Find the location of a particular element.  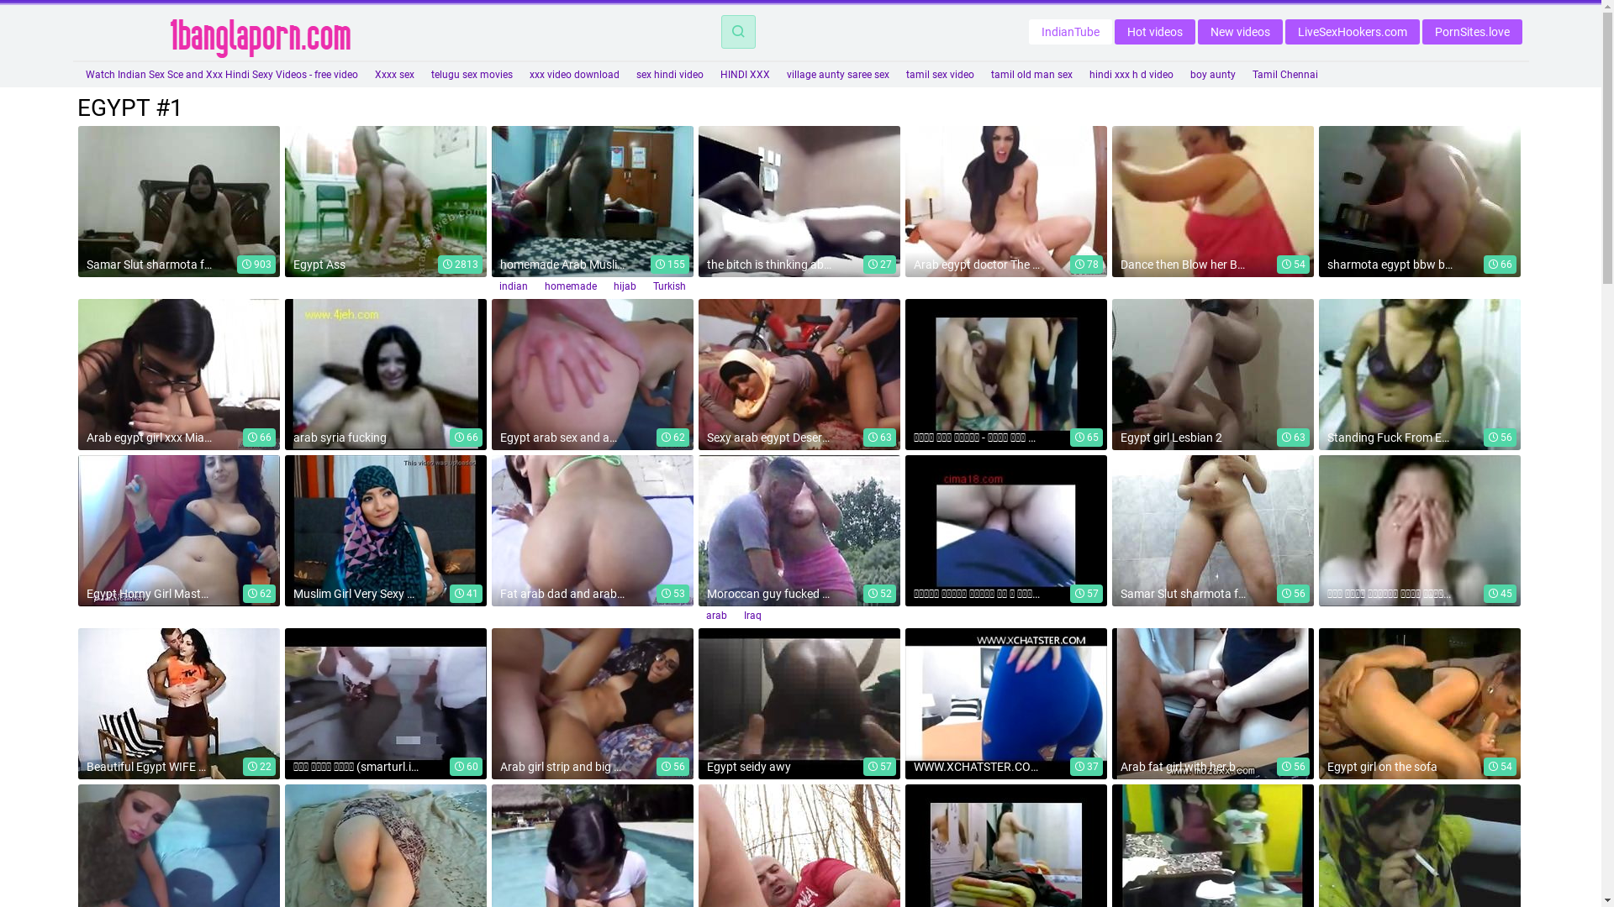

Sexy arab egypt Desert Rose aka Prostitute
63 is located at coordinates (799, 375).